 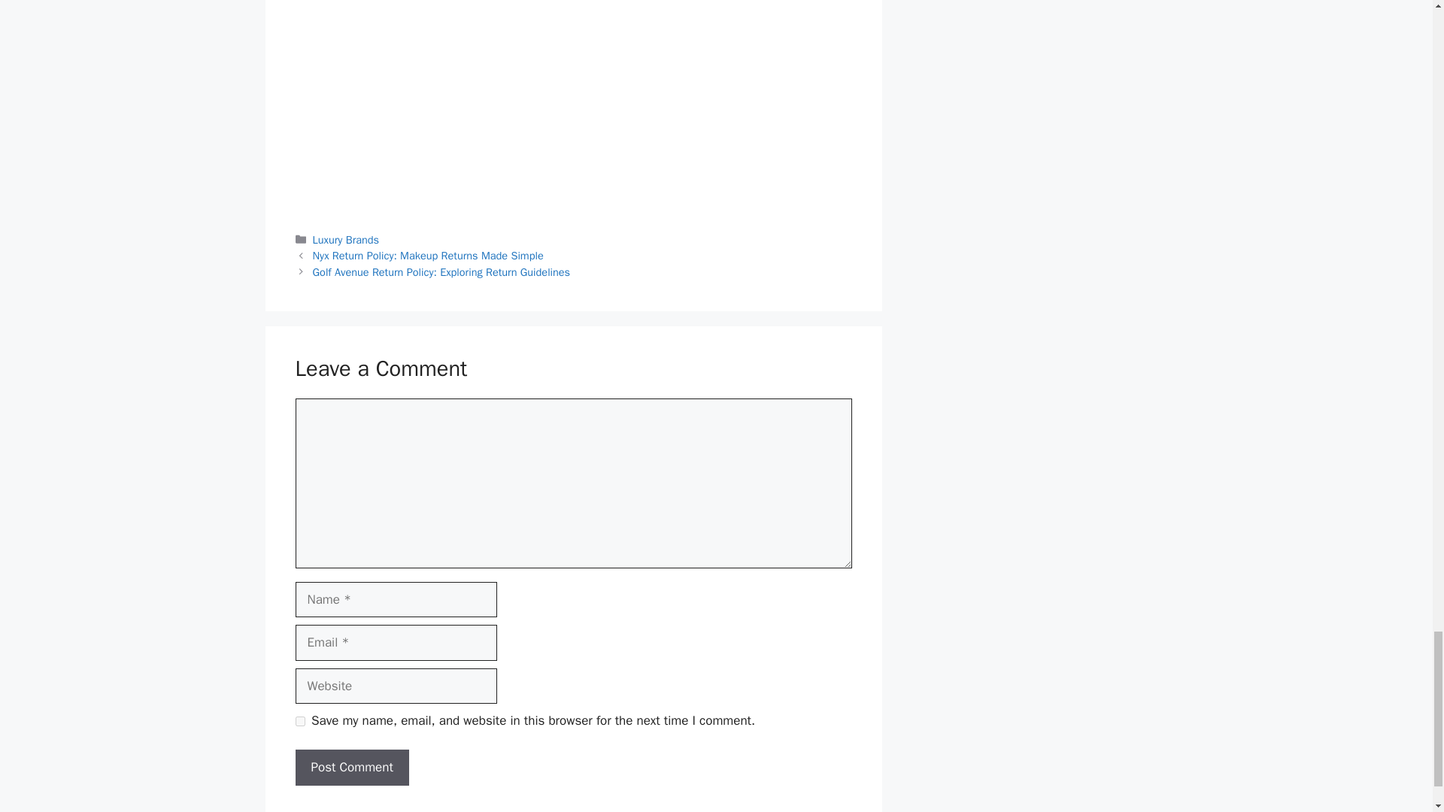 What do you see at coordinates (441, 272) in the screenshot?
I see `Golf Avenue Return Policy: Exploring Return Guidelines` at bounding box center [441, 272].